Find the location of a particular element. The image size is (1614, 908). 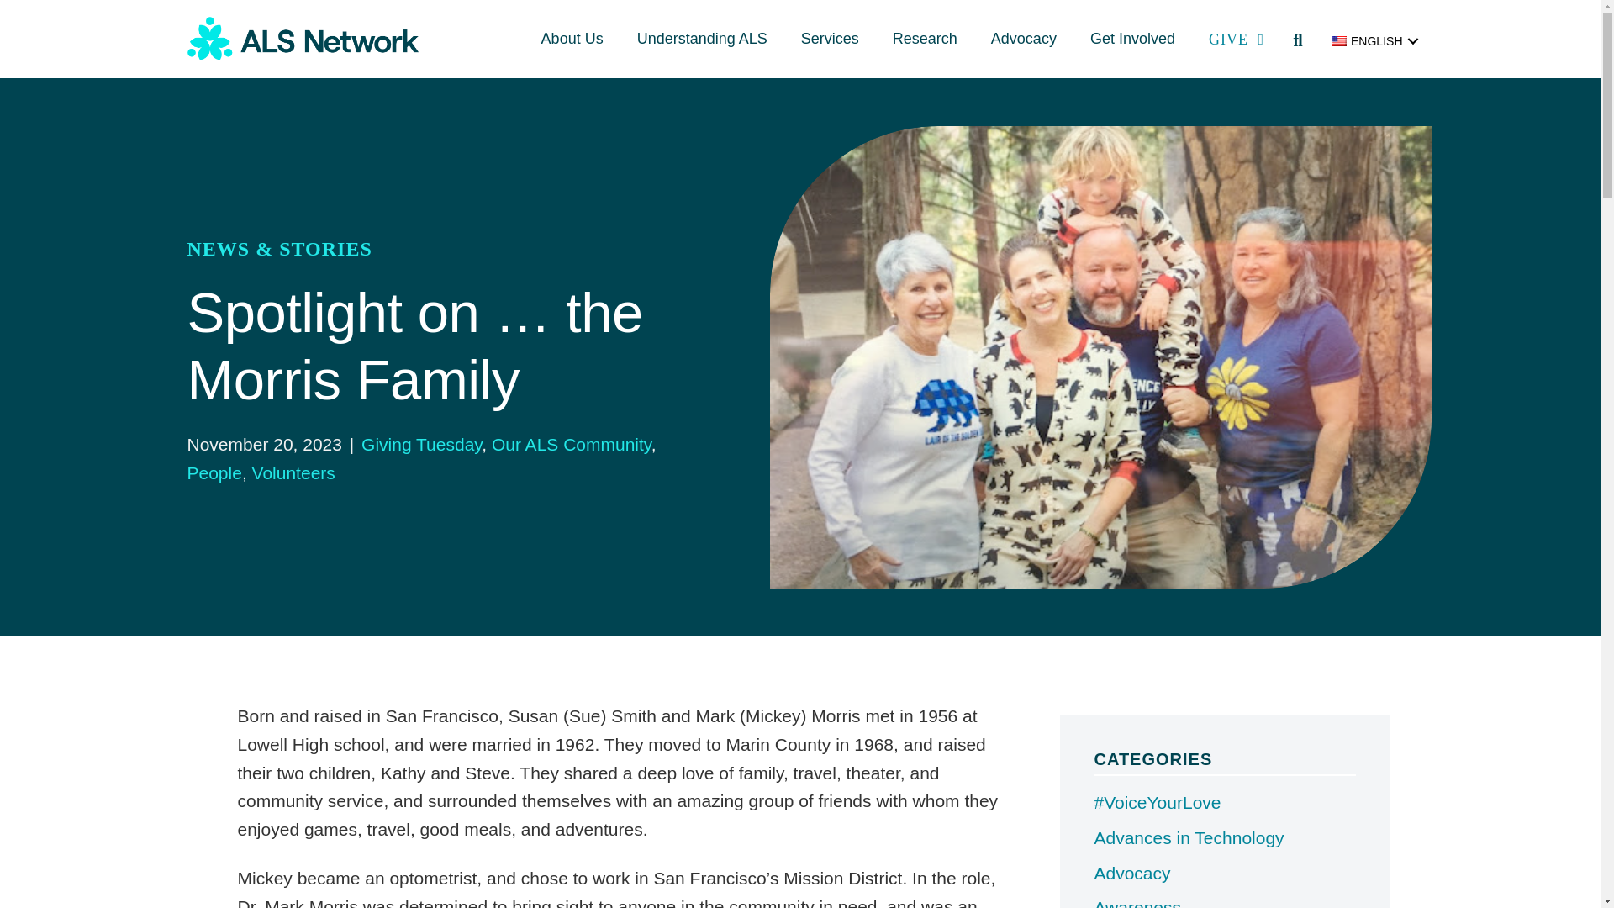

Understanding ALS is located at coordinates (702, 39).